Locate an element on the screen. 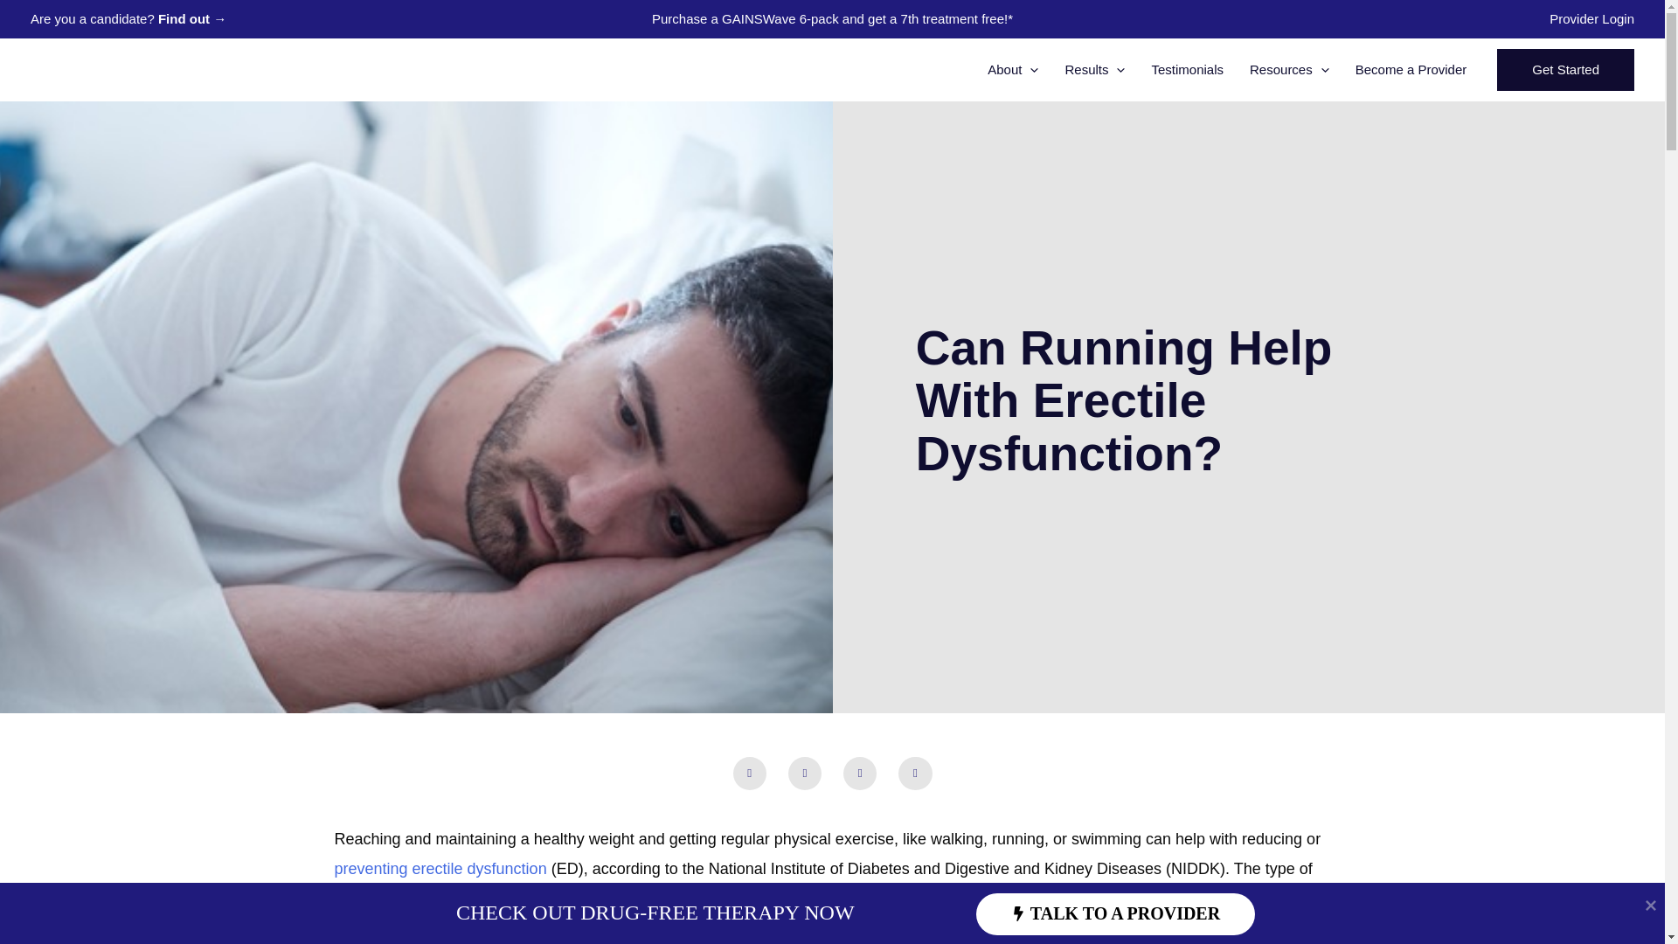 Image resolution: width=1678 pixels, height=944 pixels. Testimonials is located at coordinates (1187, 70).